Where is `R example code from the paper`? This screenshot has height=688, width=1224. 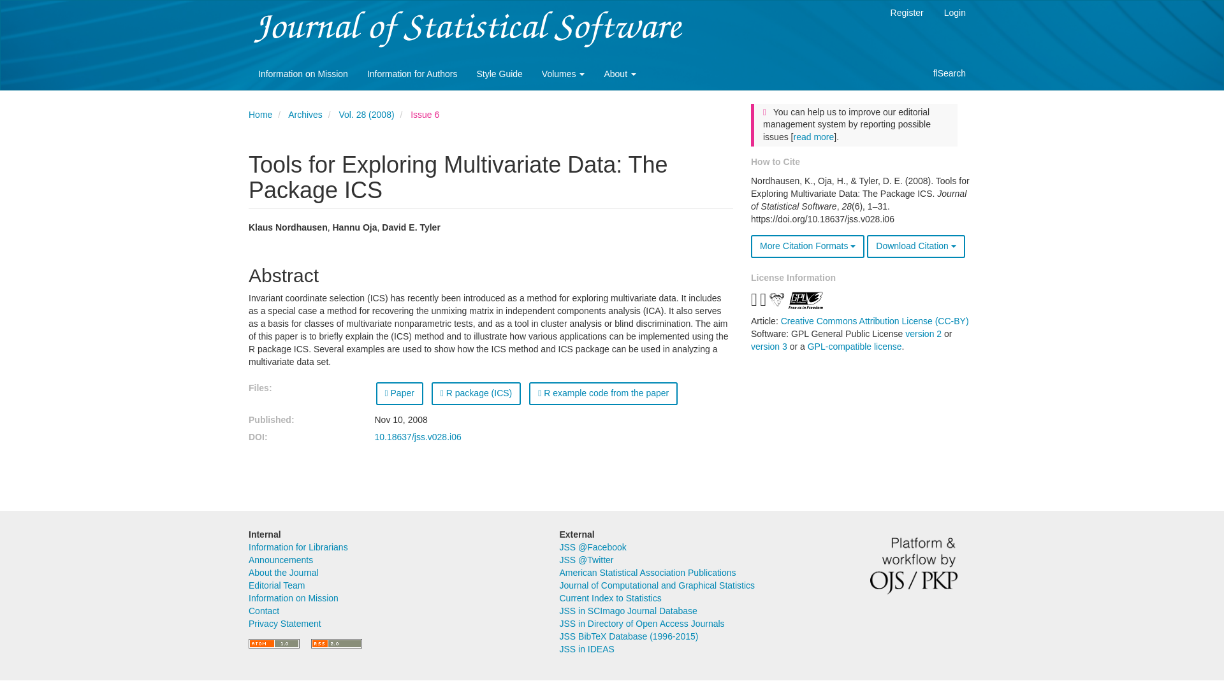
R example code from the paper is located at coordinates (603, 394).